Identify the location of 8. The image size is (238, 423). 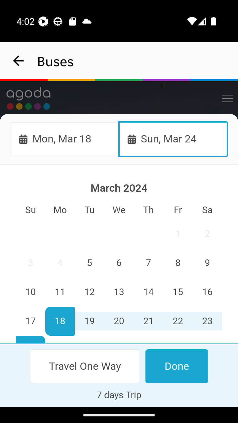
(178, 263).